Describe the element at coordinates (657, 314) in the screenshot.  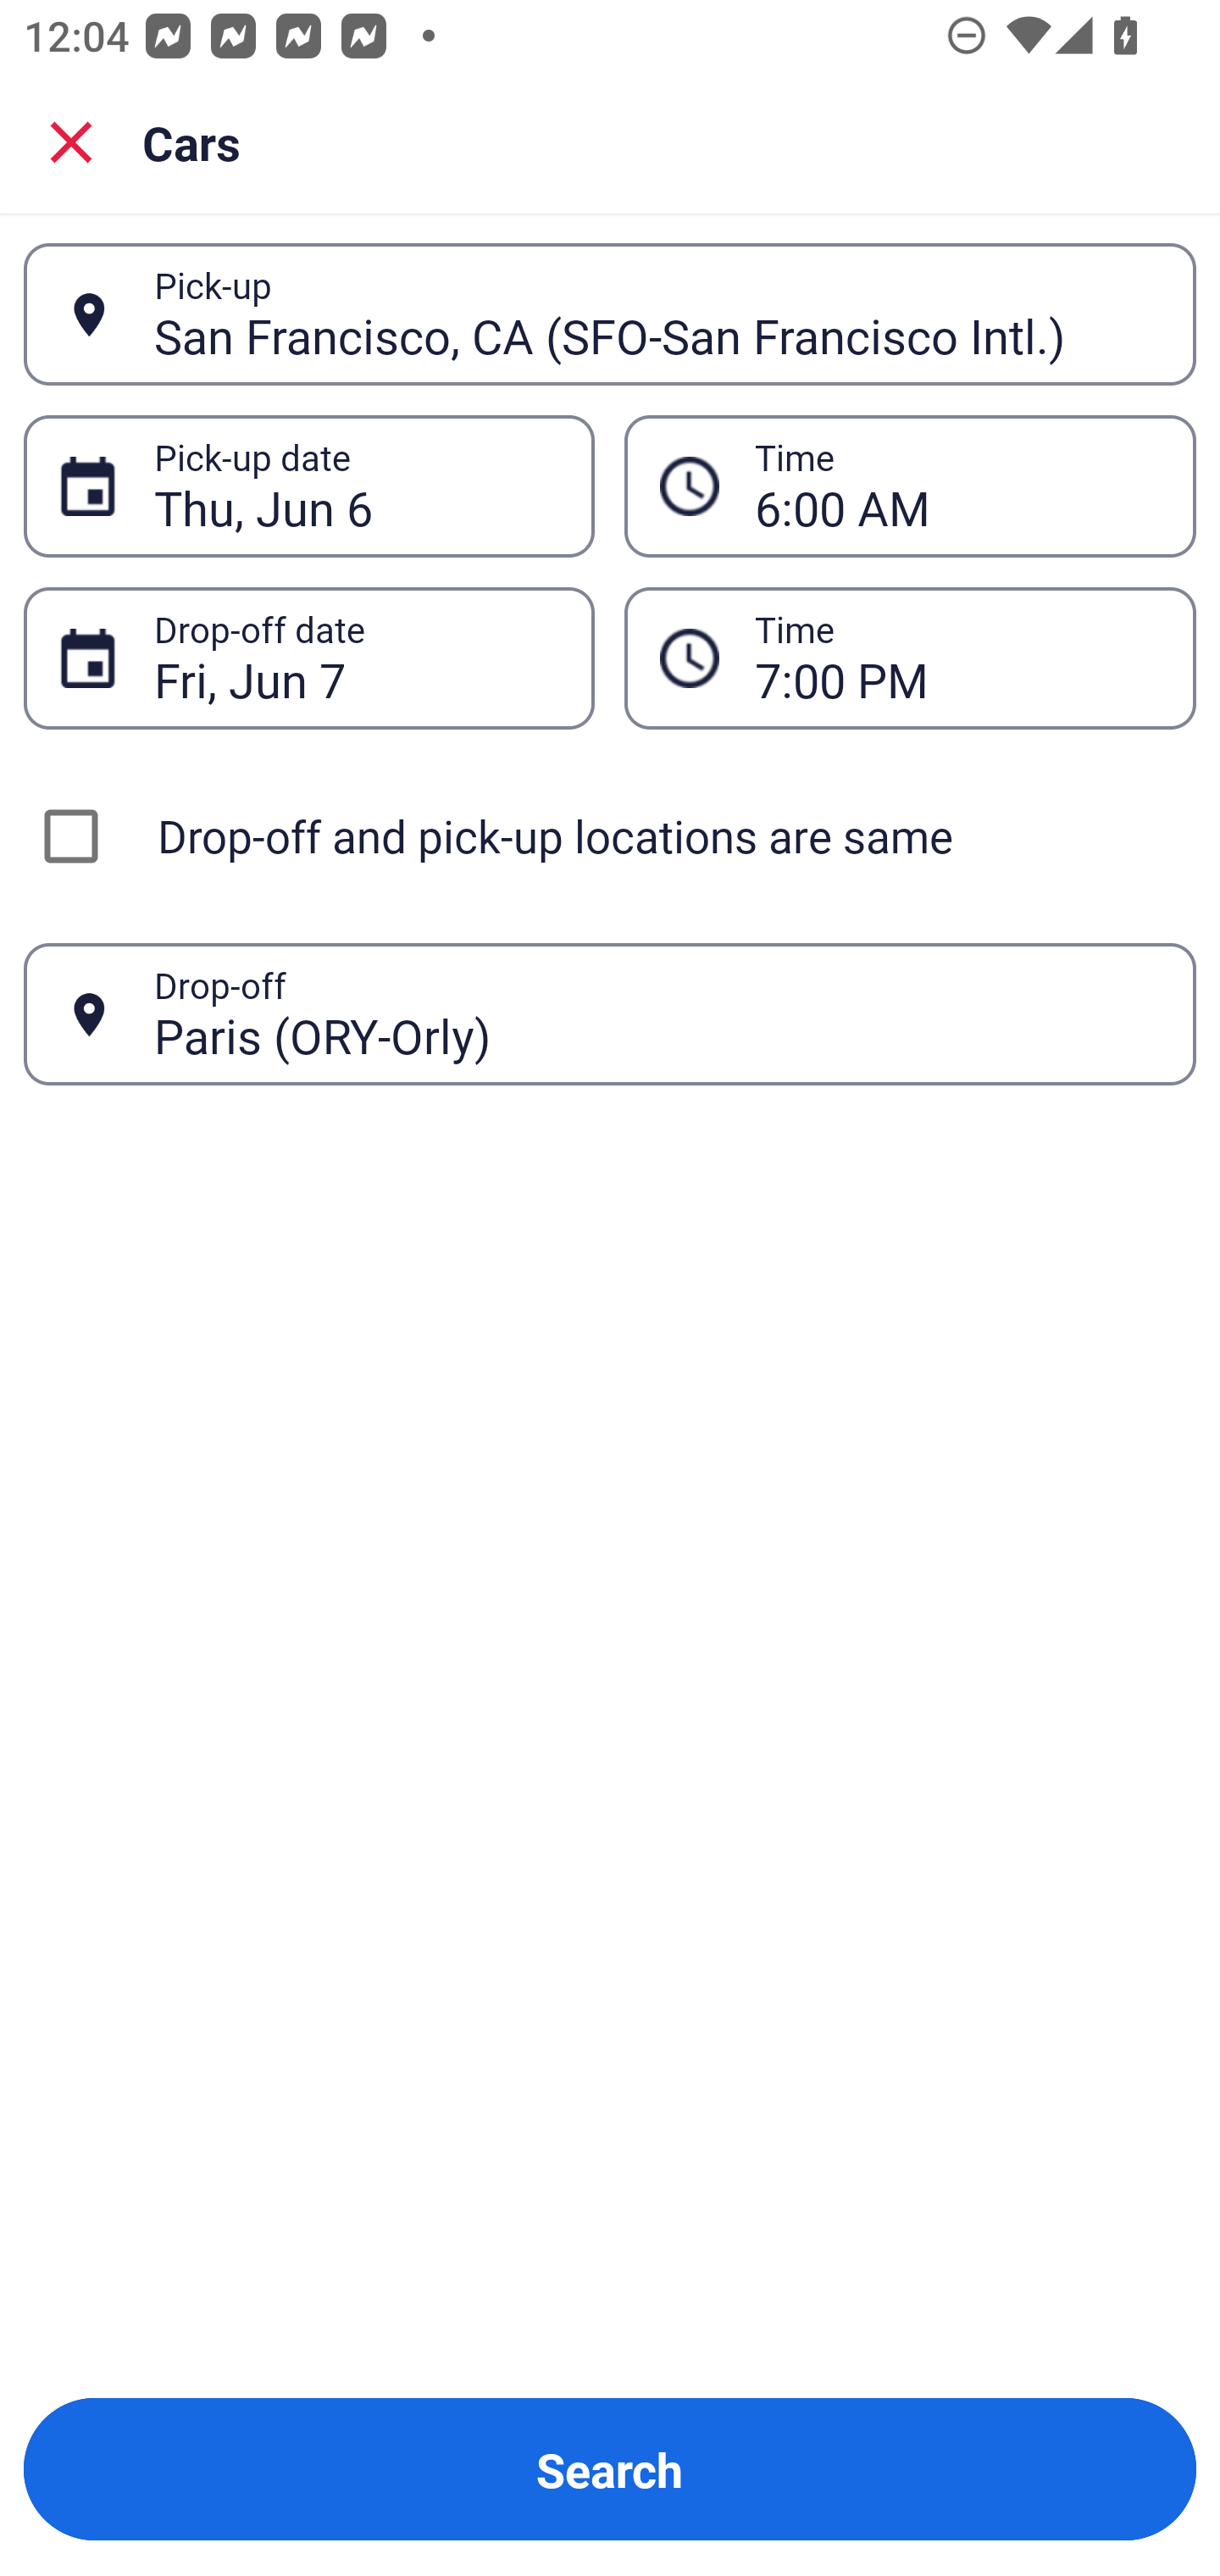
I see `San Francisco, CA (SFO-San Francisco Intl.)` at that location.